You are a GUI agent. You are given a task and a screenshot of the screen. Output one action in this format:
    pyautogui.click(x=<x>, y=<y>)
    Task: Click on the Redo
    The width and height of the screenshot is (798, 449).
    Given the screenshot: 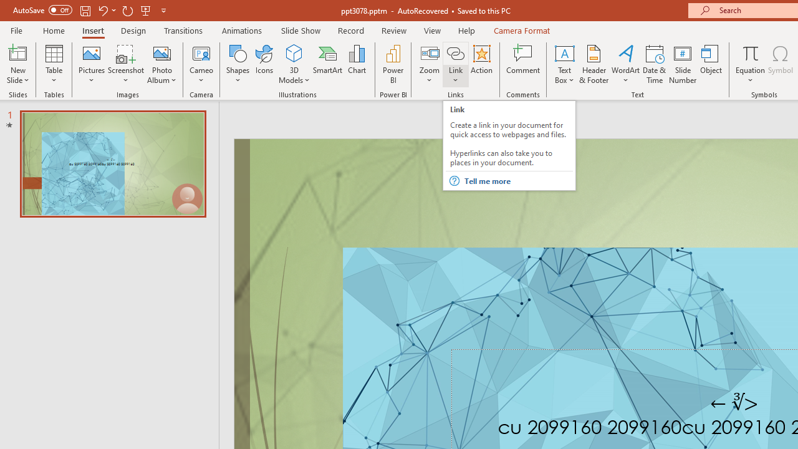 What is the action you would take?
    pyautogui.click(x=127, y=10)
    